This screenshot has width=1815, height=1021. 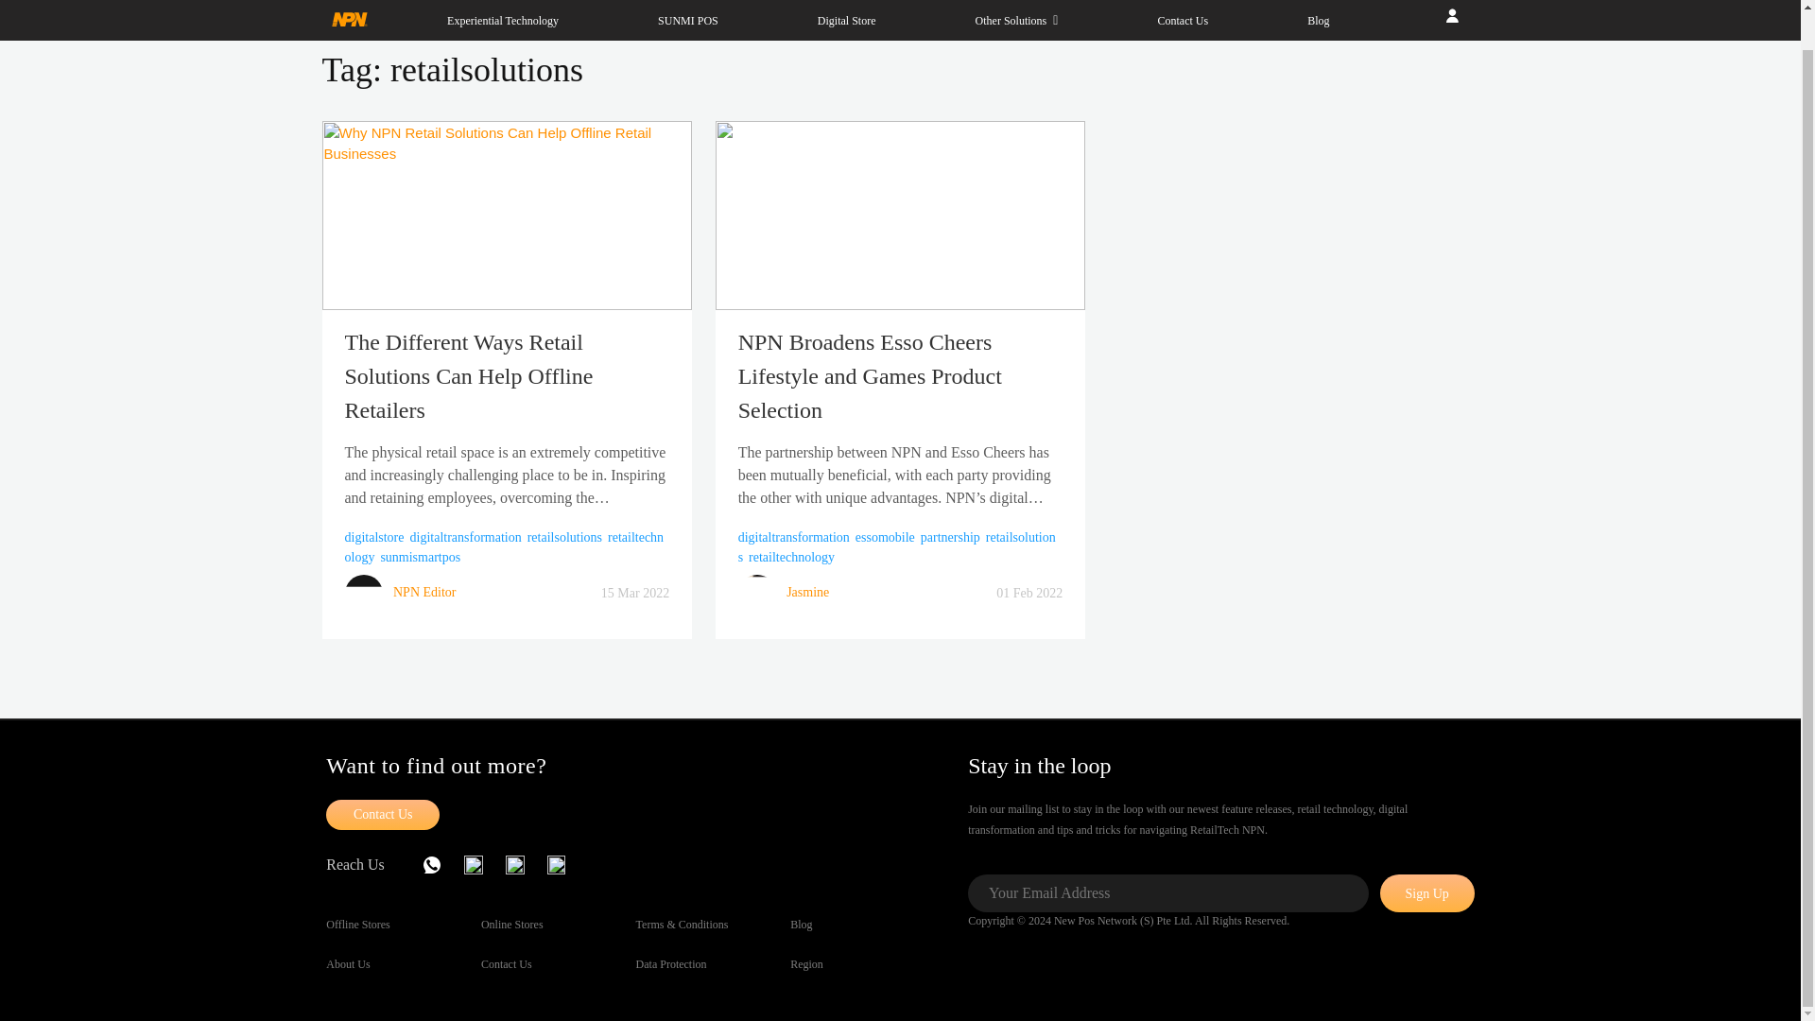 What do you see at coordinates (527, 864) in the screenshot?
I see `Facebook` at bounding box center [527, 864].